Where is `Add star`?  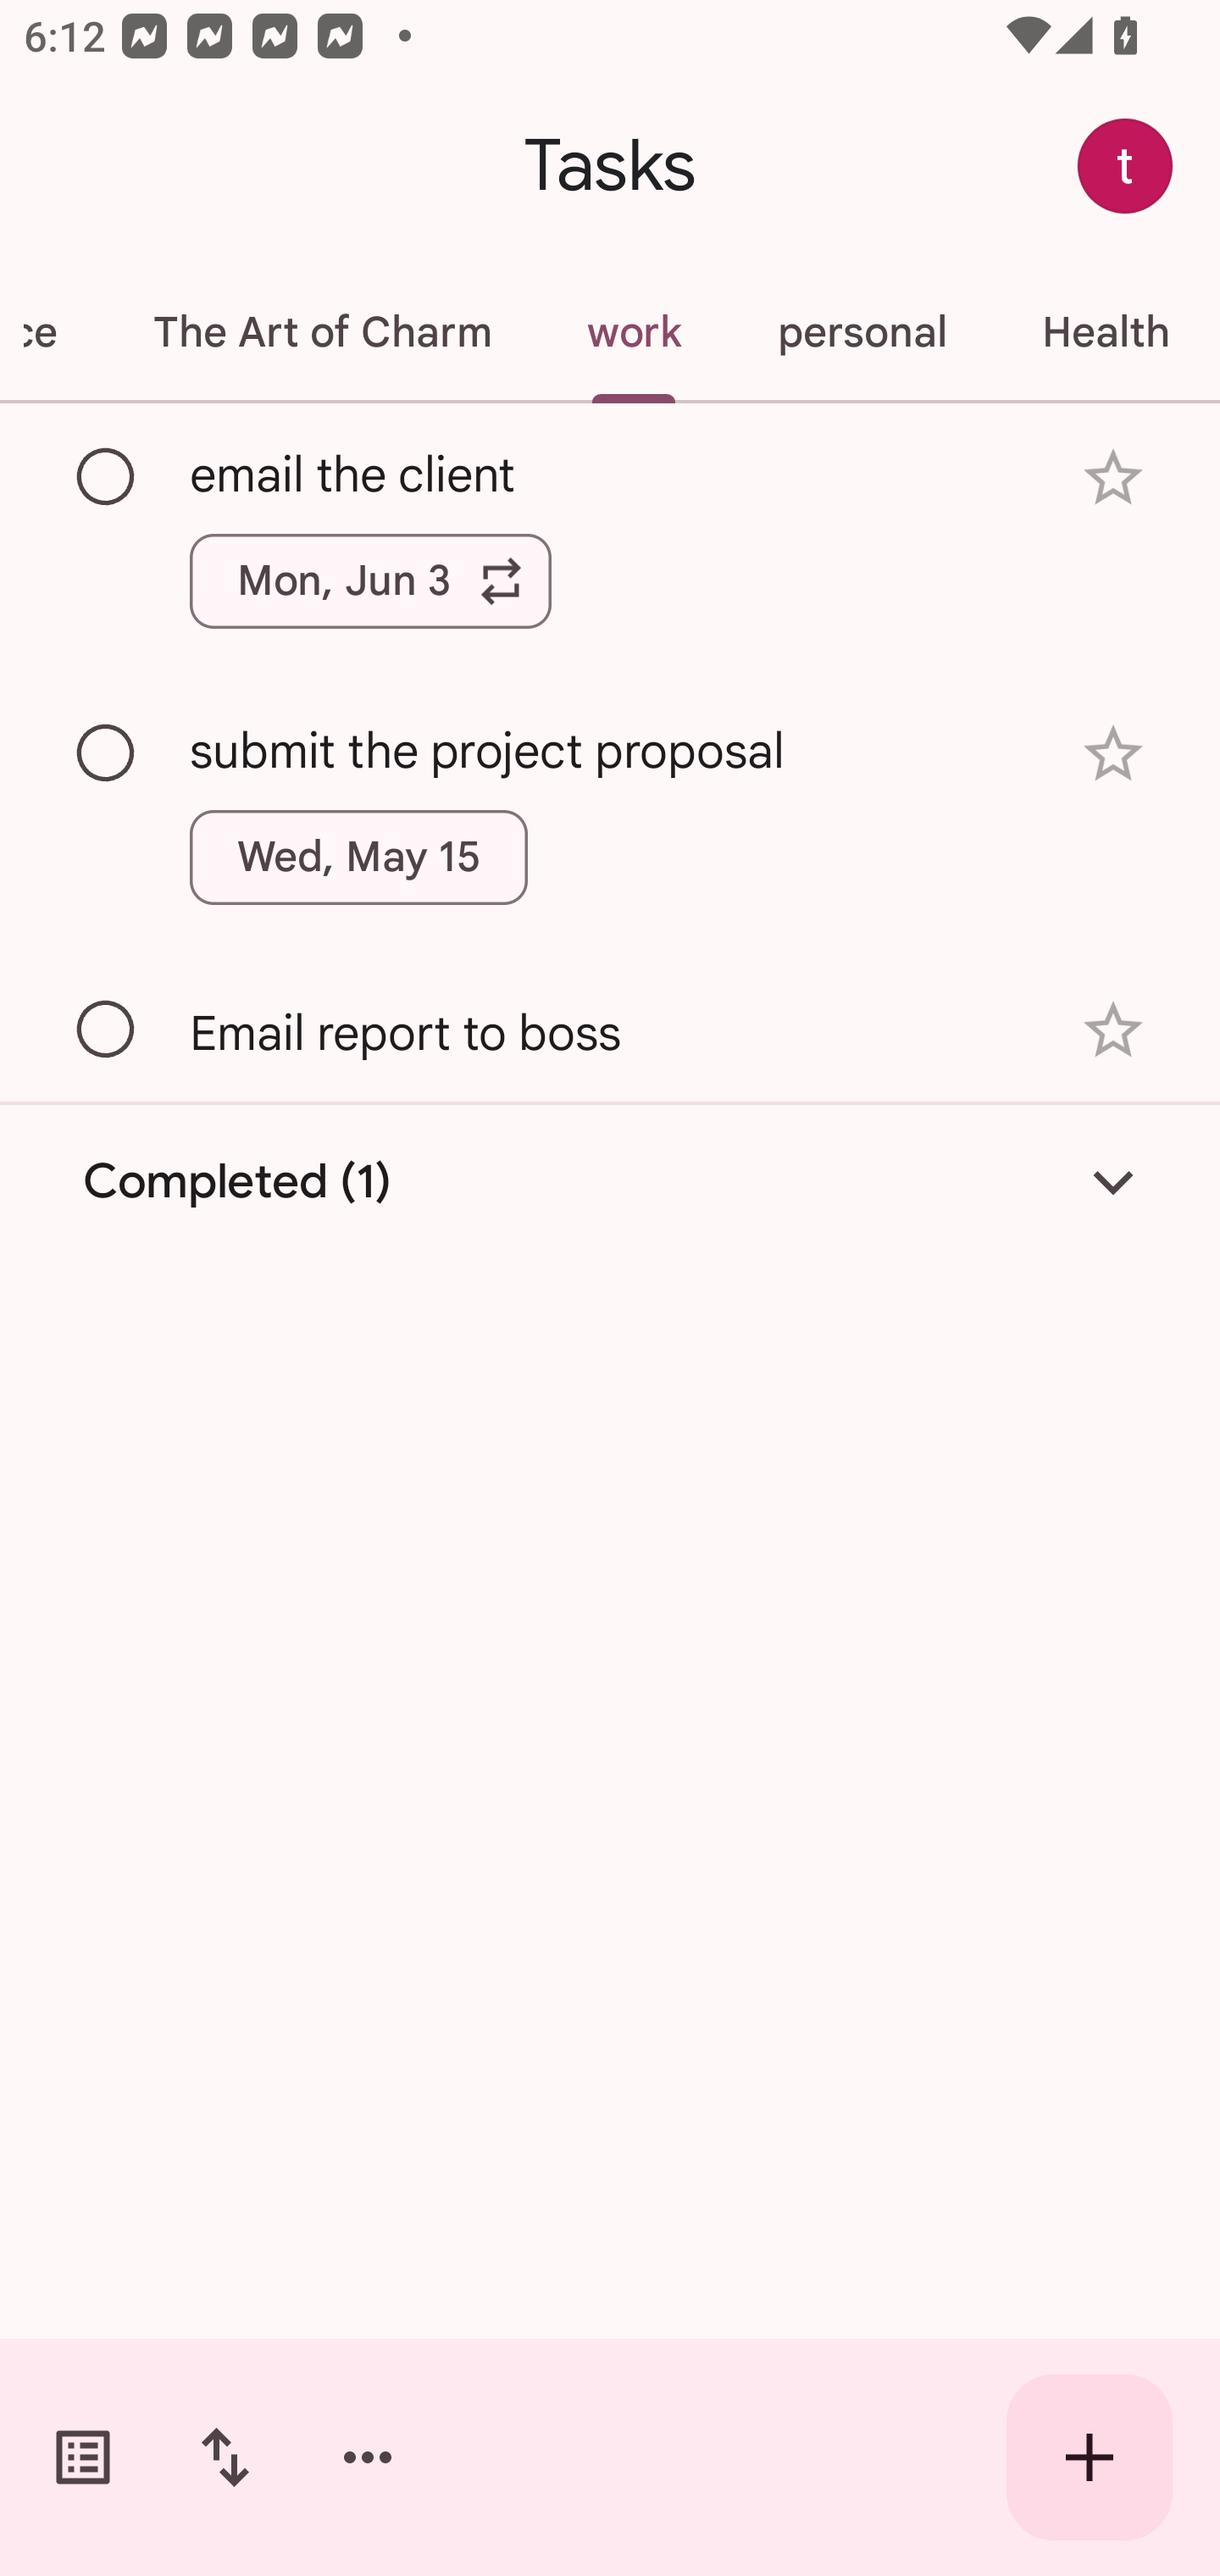
Add star is located at coordinates (1113, 478).